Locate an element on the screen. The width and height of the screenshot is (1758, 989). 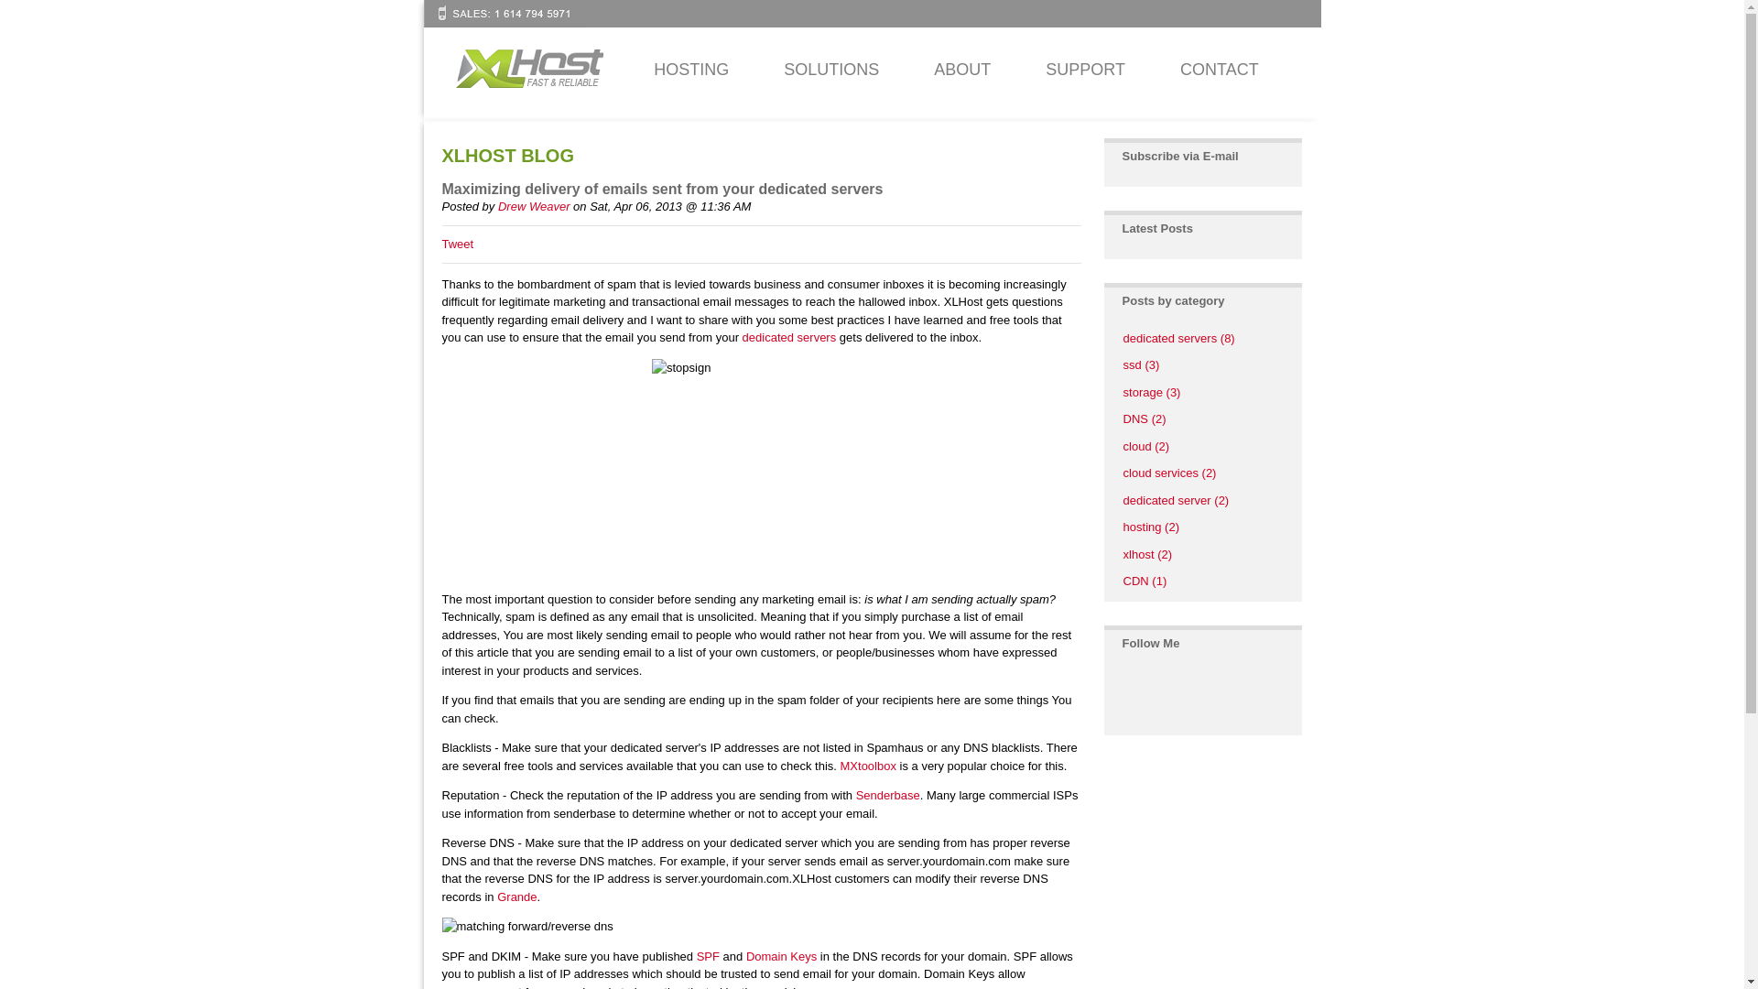
SOLUTIONS is located at coordinates (831, 71).